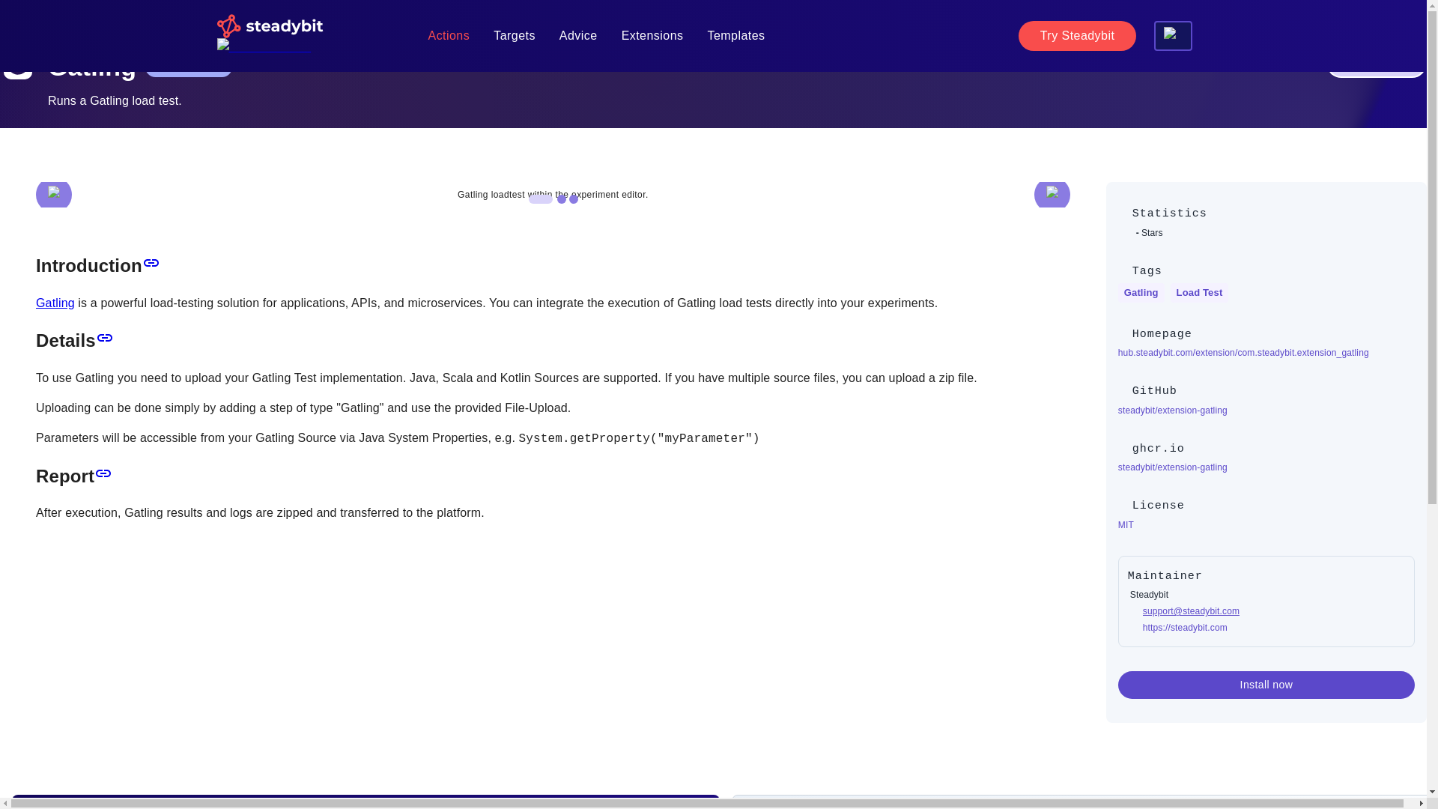 The height and width of the screenshot is (809, 1438). I want to click on Create a Steadybit account, so click(1077, 36).